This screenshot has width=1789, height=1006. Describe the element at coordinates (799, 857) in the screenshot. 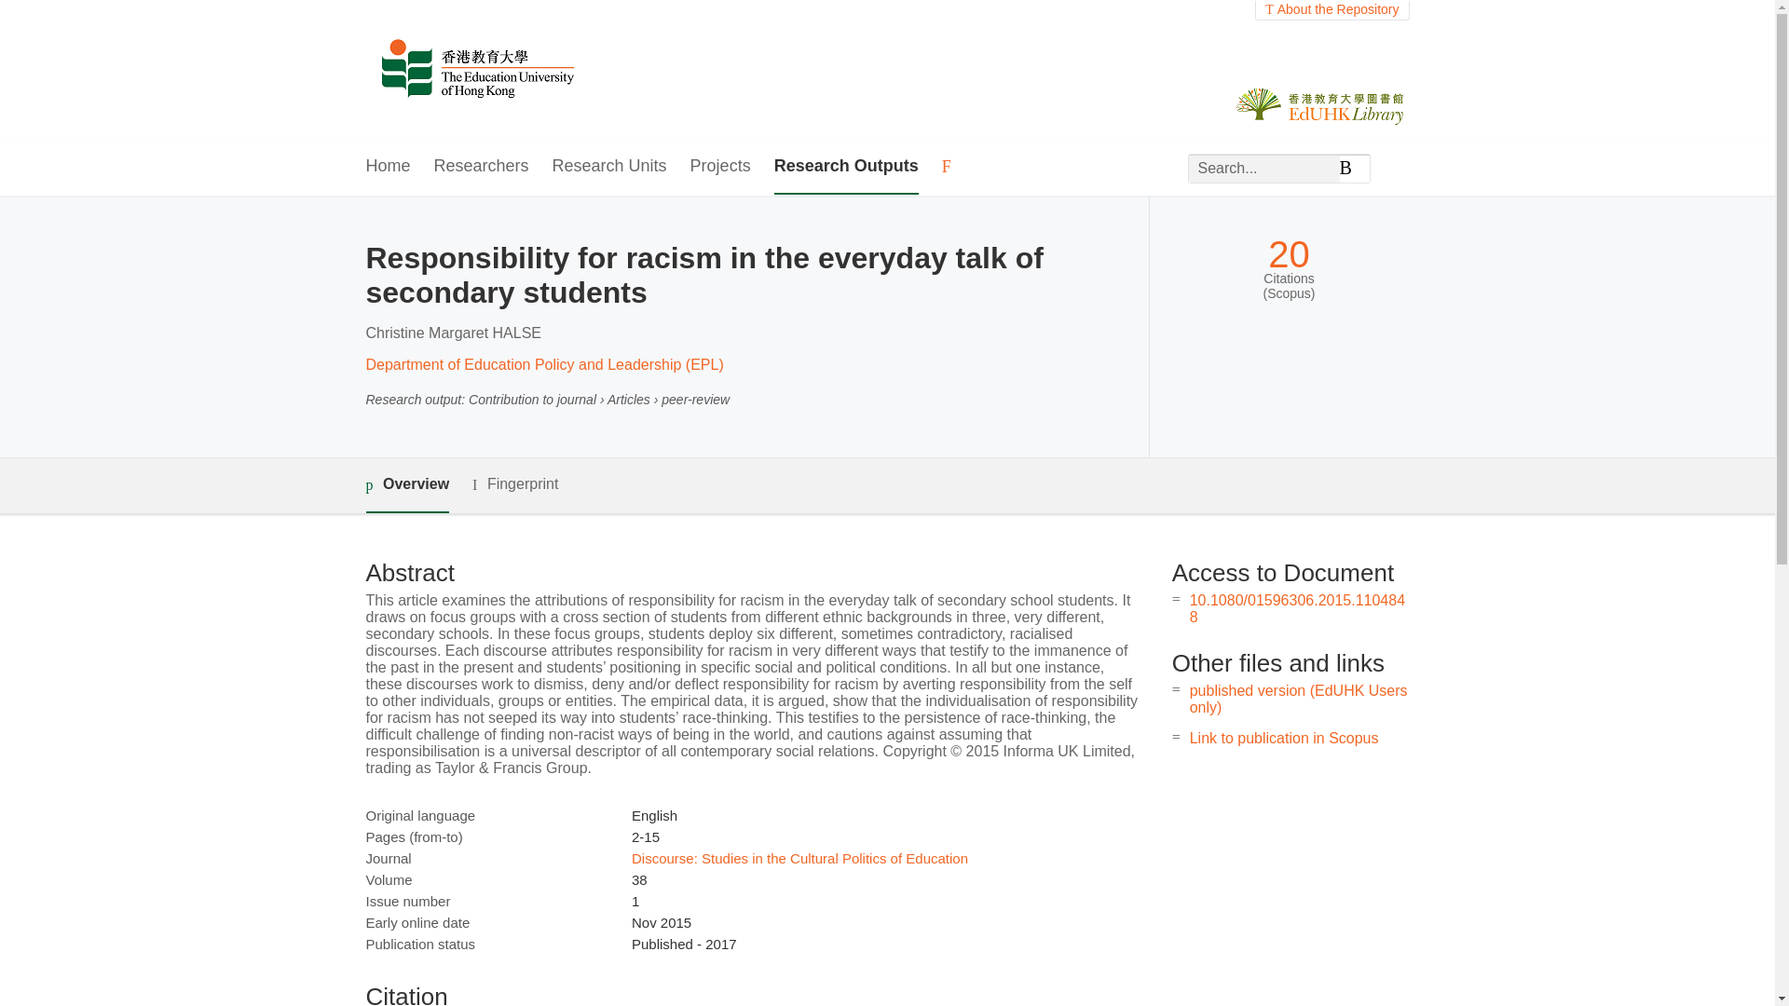

I see `Discourse: Studies in the Cultural Politics of Education` at that location.